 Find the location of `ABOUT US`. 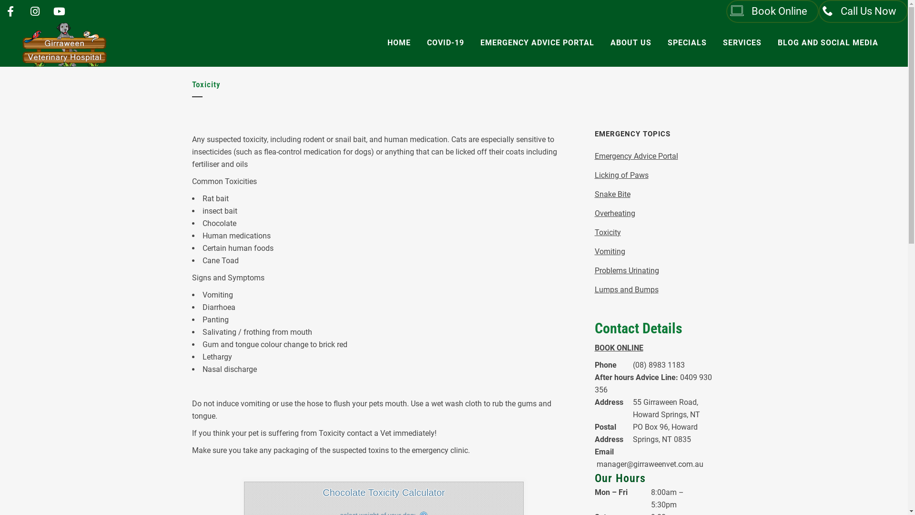

ABOUT US is located at coordinates (631, 43).